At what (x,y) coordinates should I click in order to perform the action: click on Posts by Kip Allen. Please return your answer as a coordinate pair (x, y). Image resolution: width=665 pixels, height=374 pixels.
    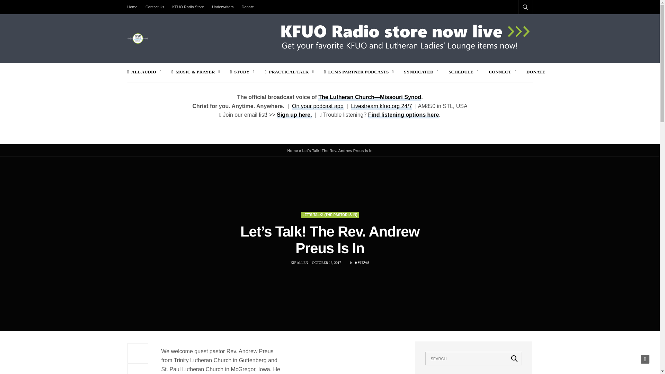
    Looking at the image, I should click on (299, 262).